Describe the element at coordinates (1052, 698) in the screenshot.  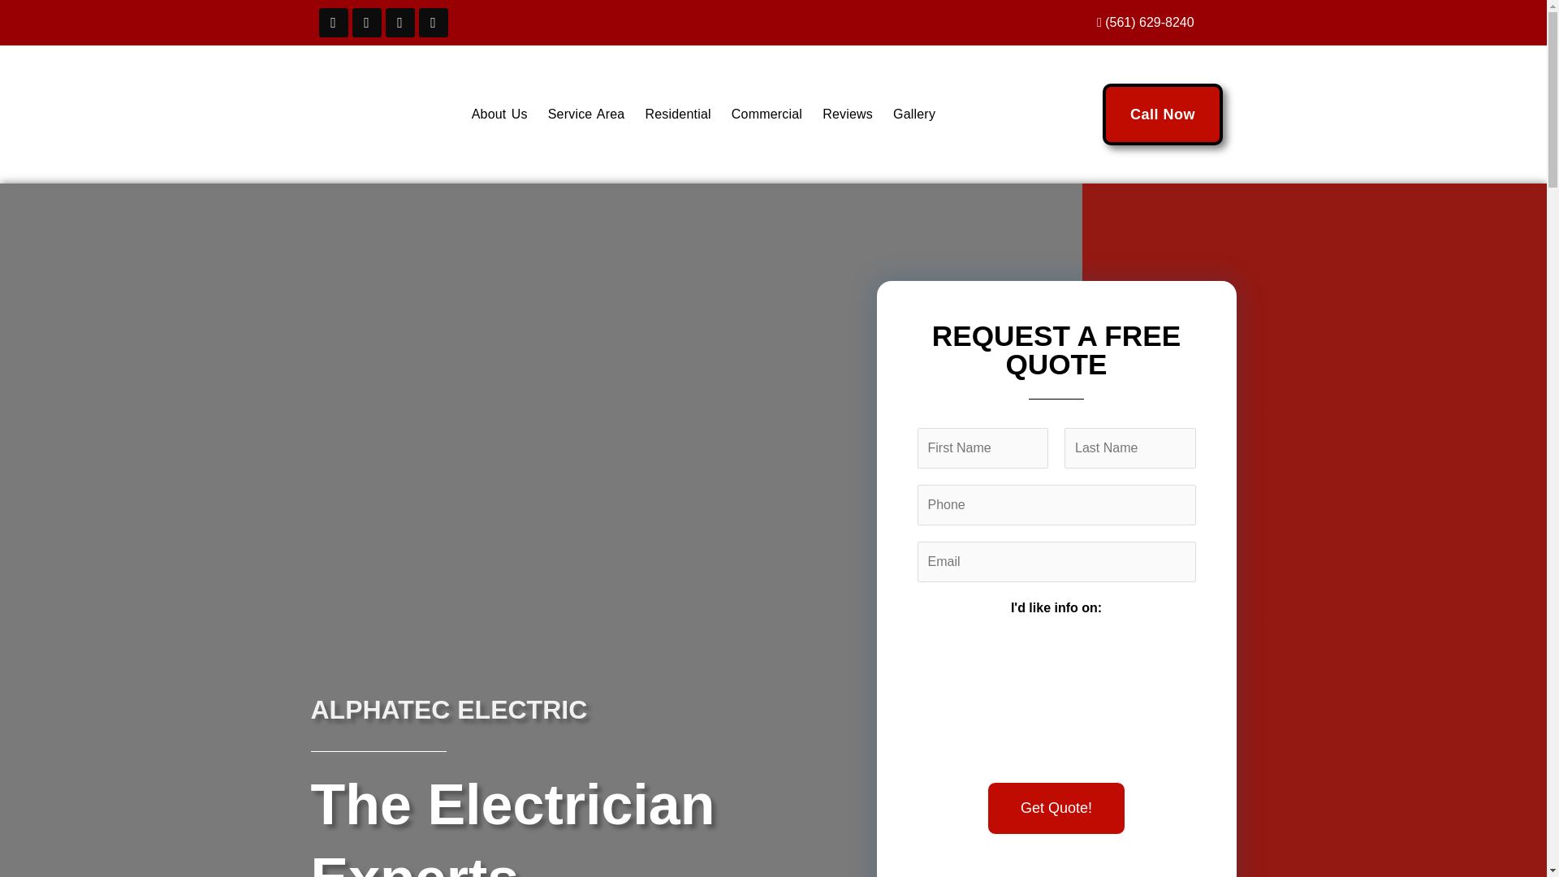
I see `Choice 2` at that location.